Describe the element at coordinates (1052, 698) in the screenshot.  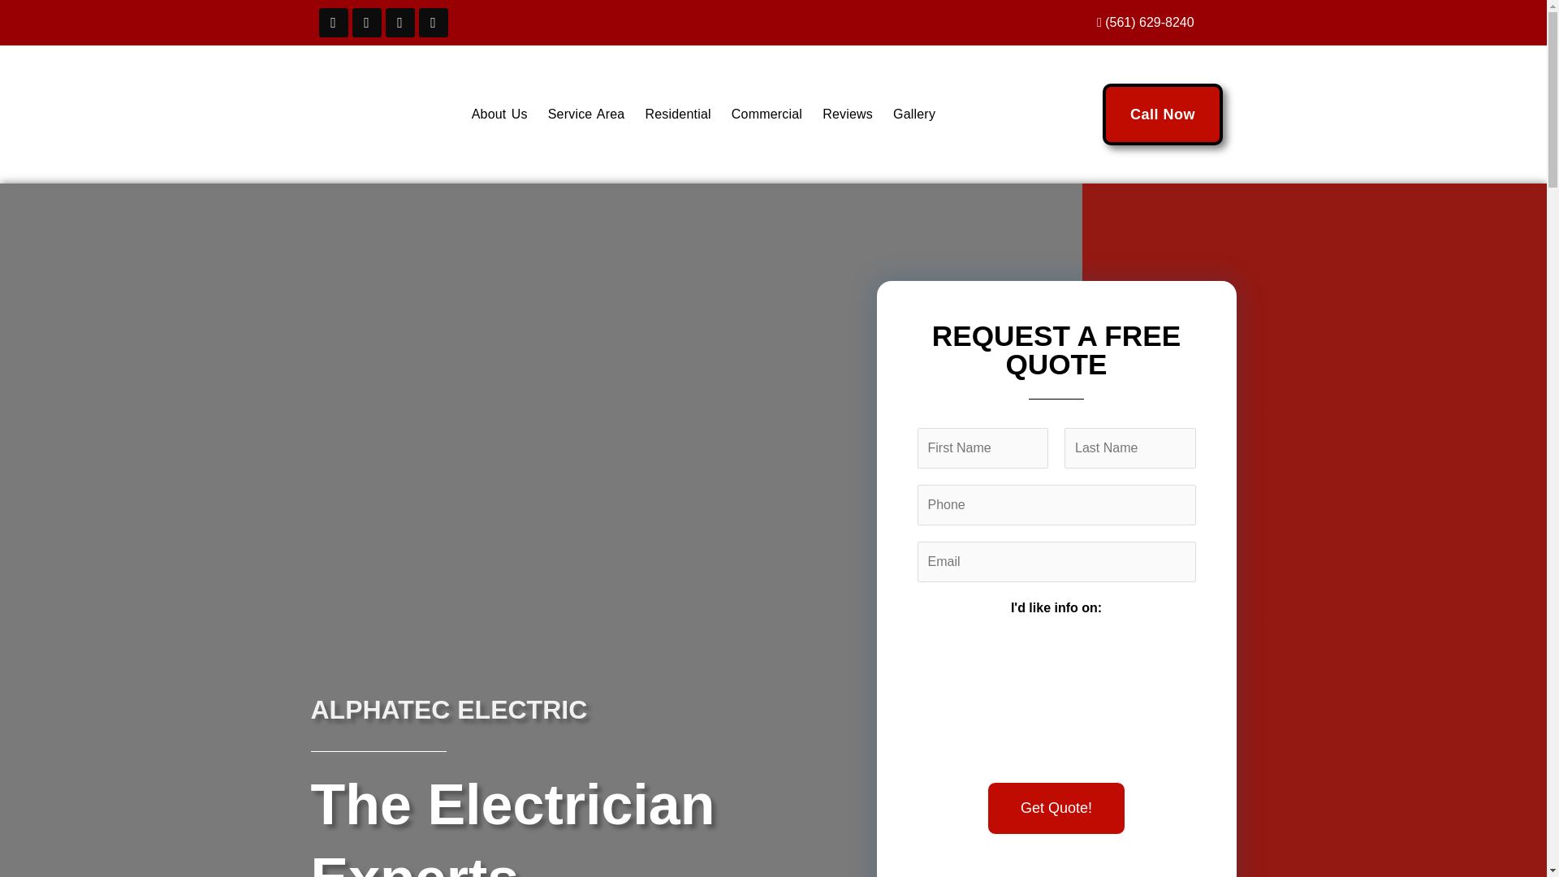
I see `Choice 2` at that location.